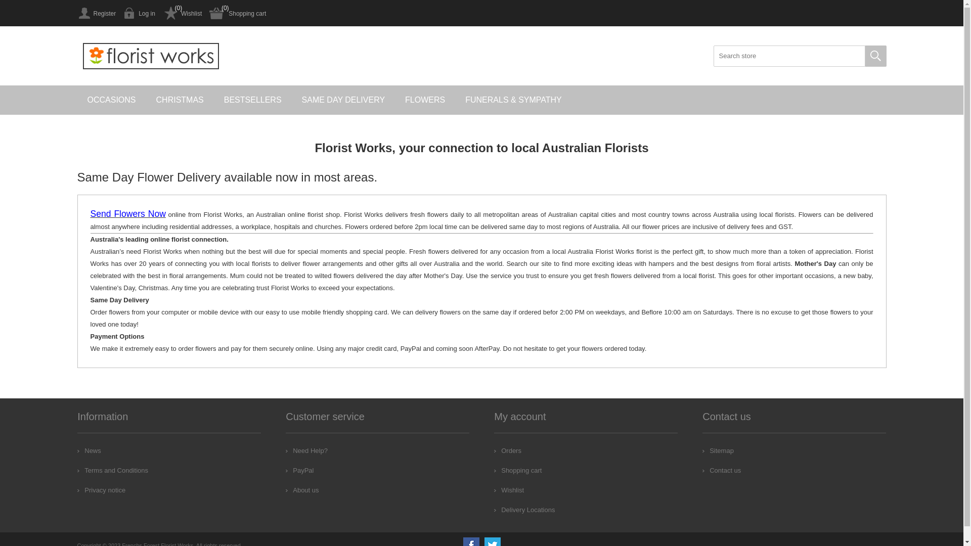  Describe the element at coordinates (518, 470) in the screenshot. I see `Shopping cart` at that location.